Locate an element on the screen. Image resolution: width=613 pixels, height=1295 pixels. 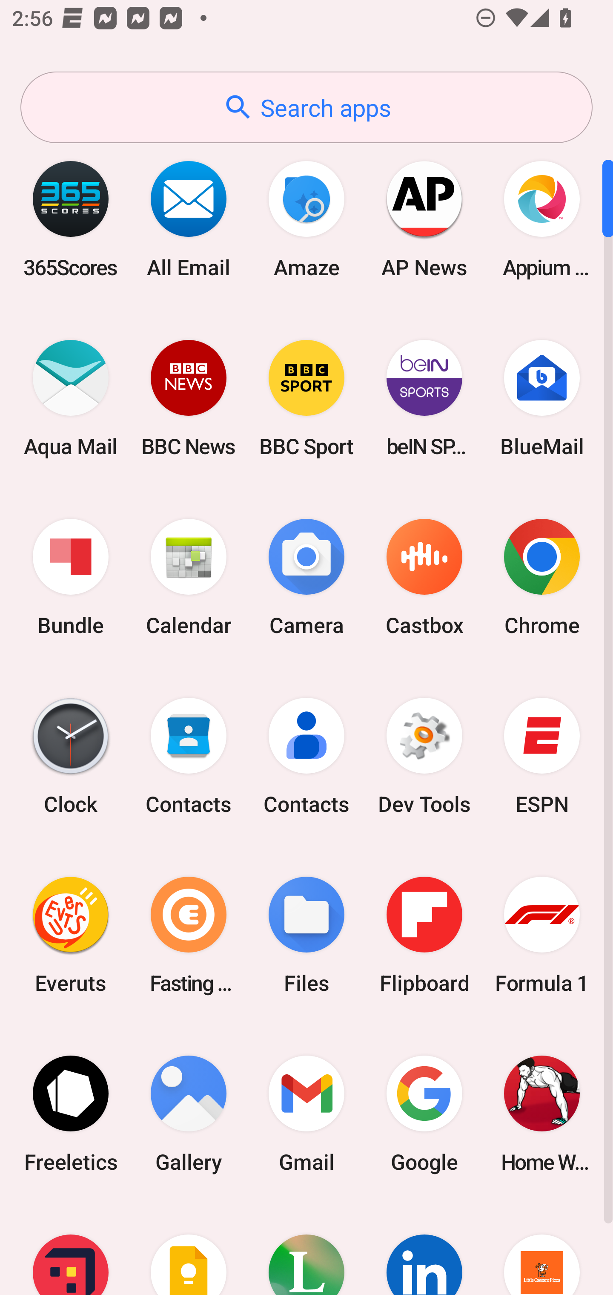
Contacts is located at coordinates (189, 756).